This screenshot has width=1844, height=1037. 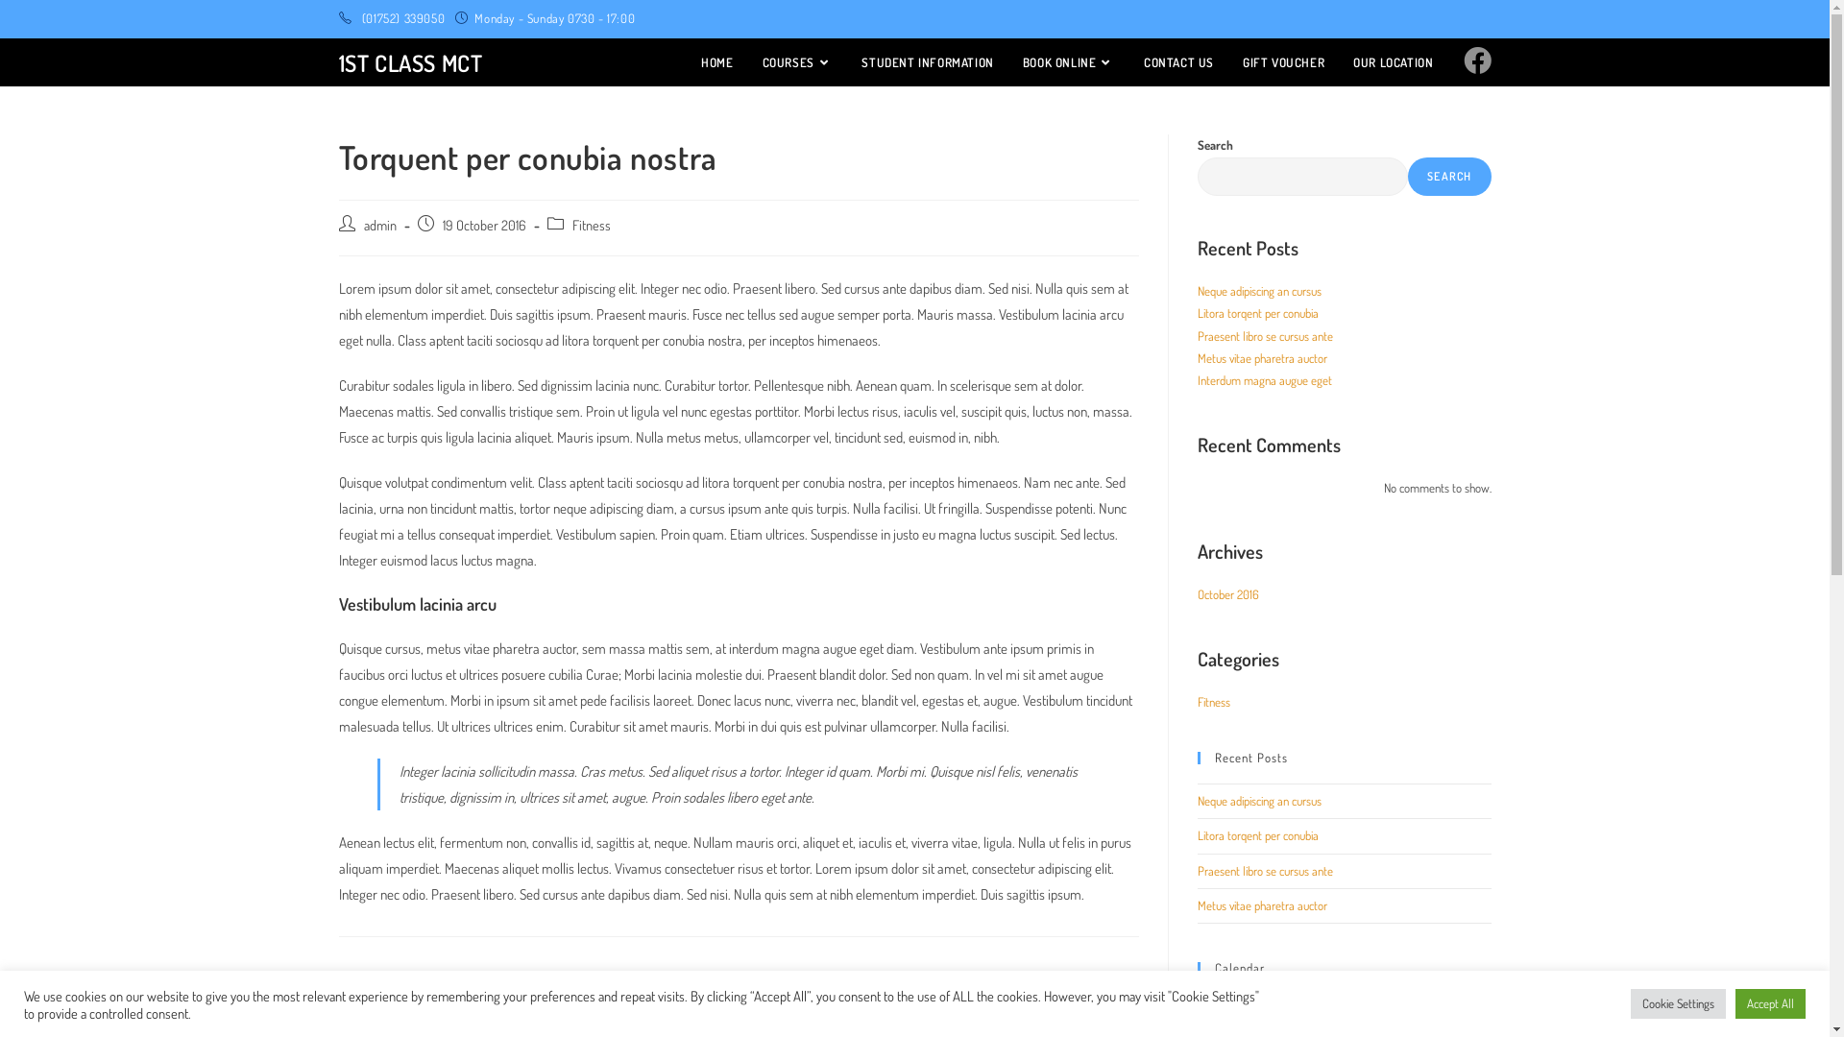 What do you see at coordinates (1264, 380) in the screenshot?
I see `Interdum magna augue eget` at bounding box center [1264, 380].